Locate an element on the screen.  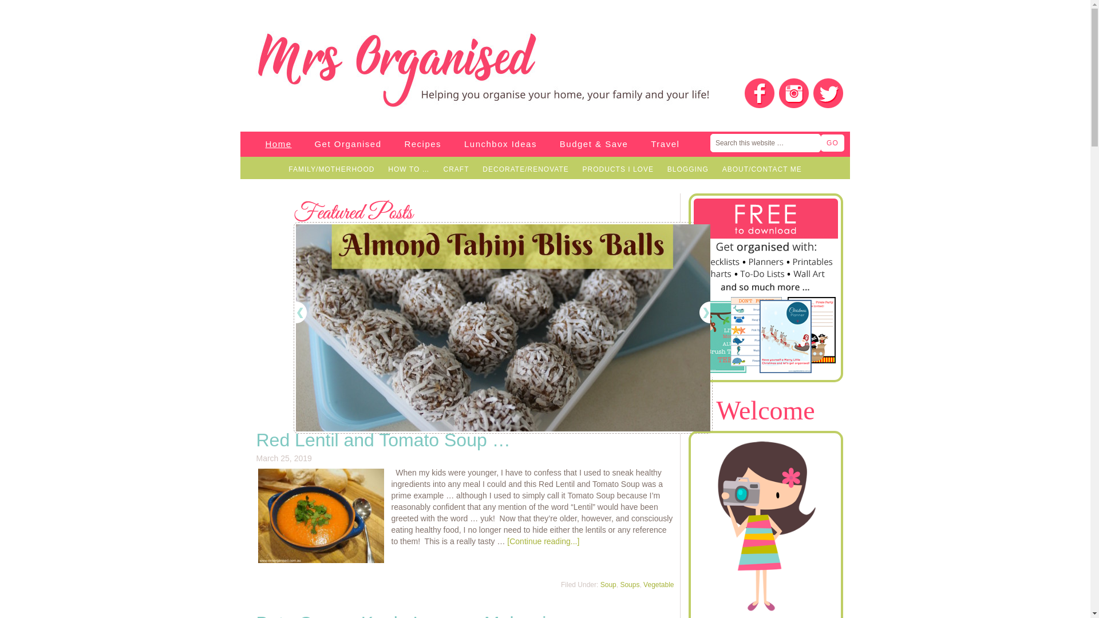
Soup is located at coordinates (608, 585).